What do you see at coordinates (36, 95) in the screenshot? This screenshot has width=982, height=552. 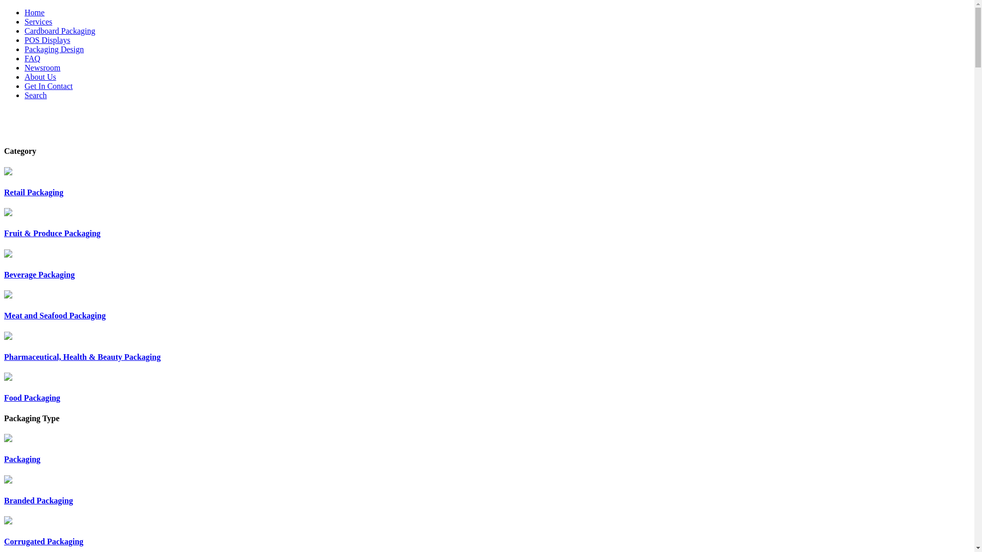 I see `Search` at bounding box center [36, 95].